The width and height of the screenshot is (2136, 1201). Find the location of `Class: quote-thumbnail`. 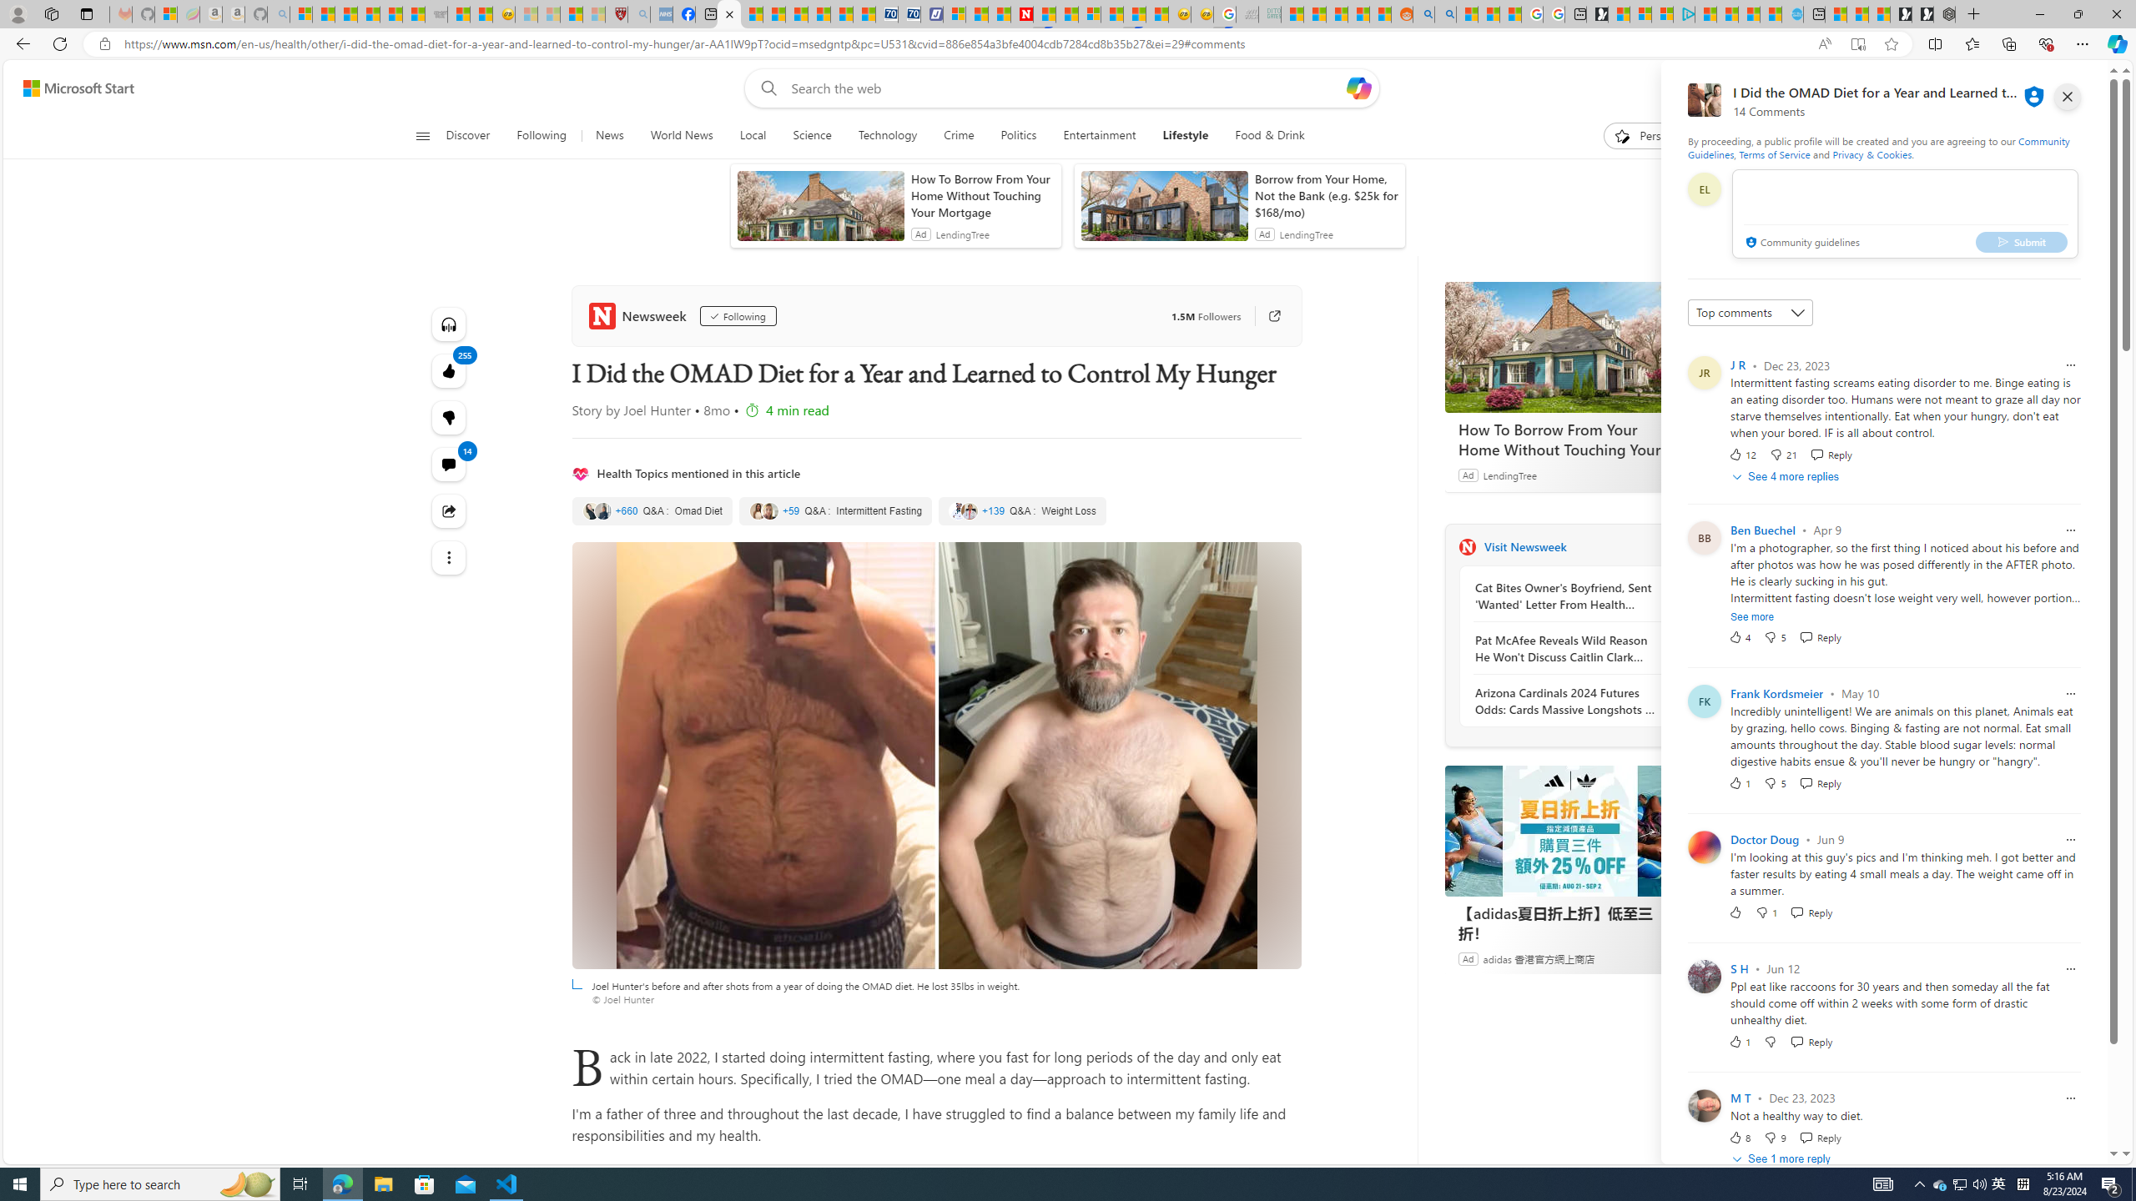

Class: quote-thumbnail is located at coordinates (971, 510).